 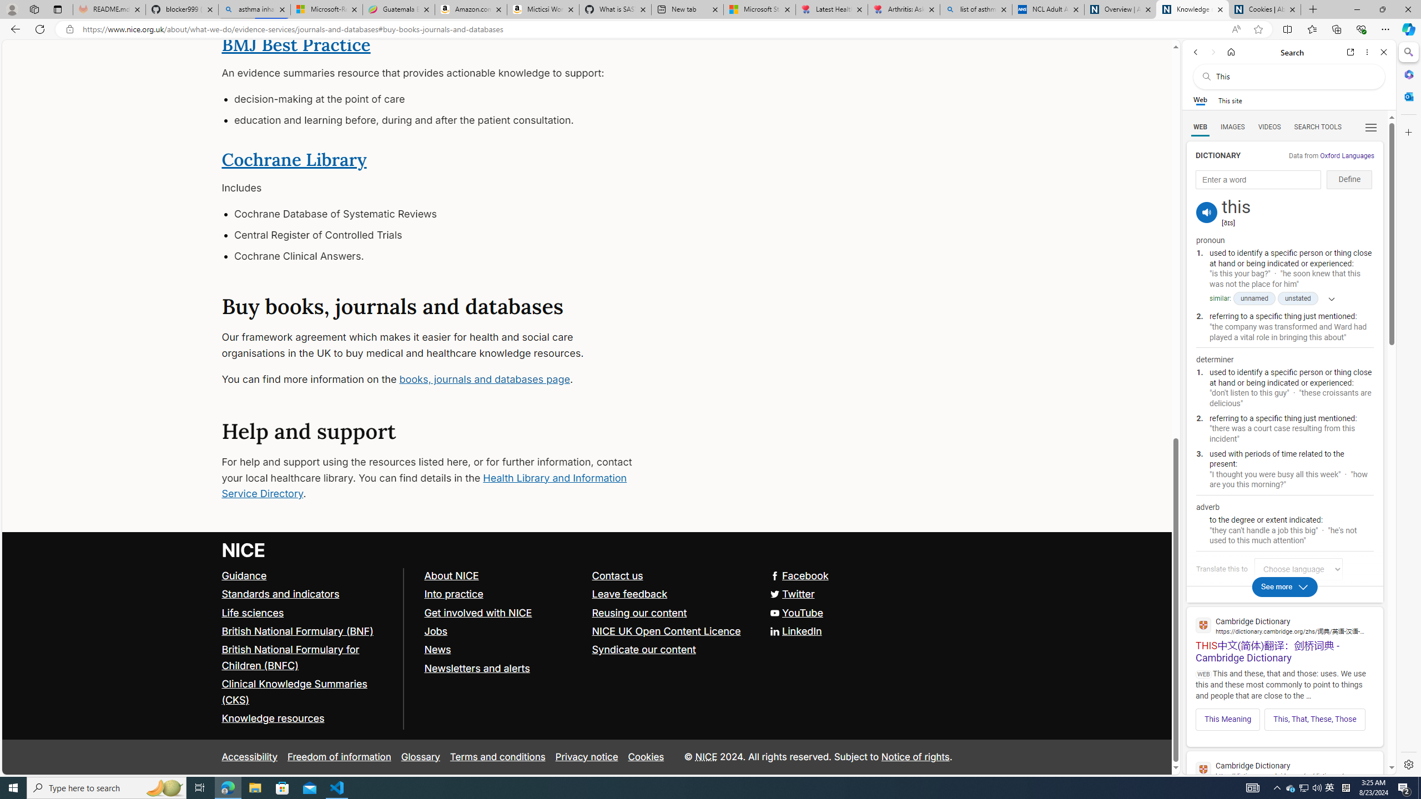 What do you see at coordinates (795, 612) in the screenshot?
I see `YouTube` at bounding box center [795, 612].